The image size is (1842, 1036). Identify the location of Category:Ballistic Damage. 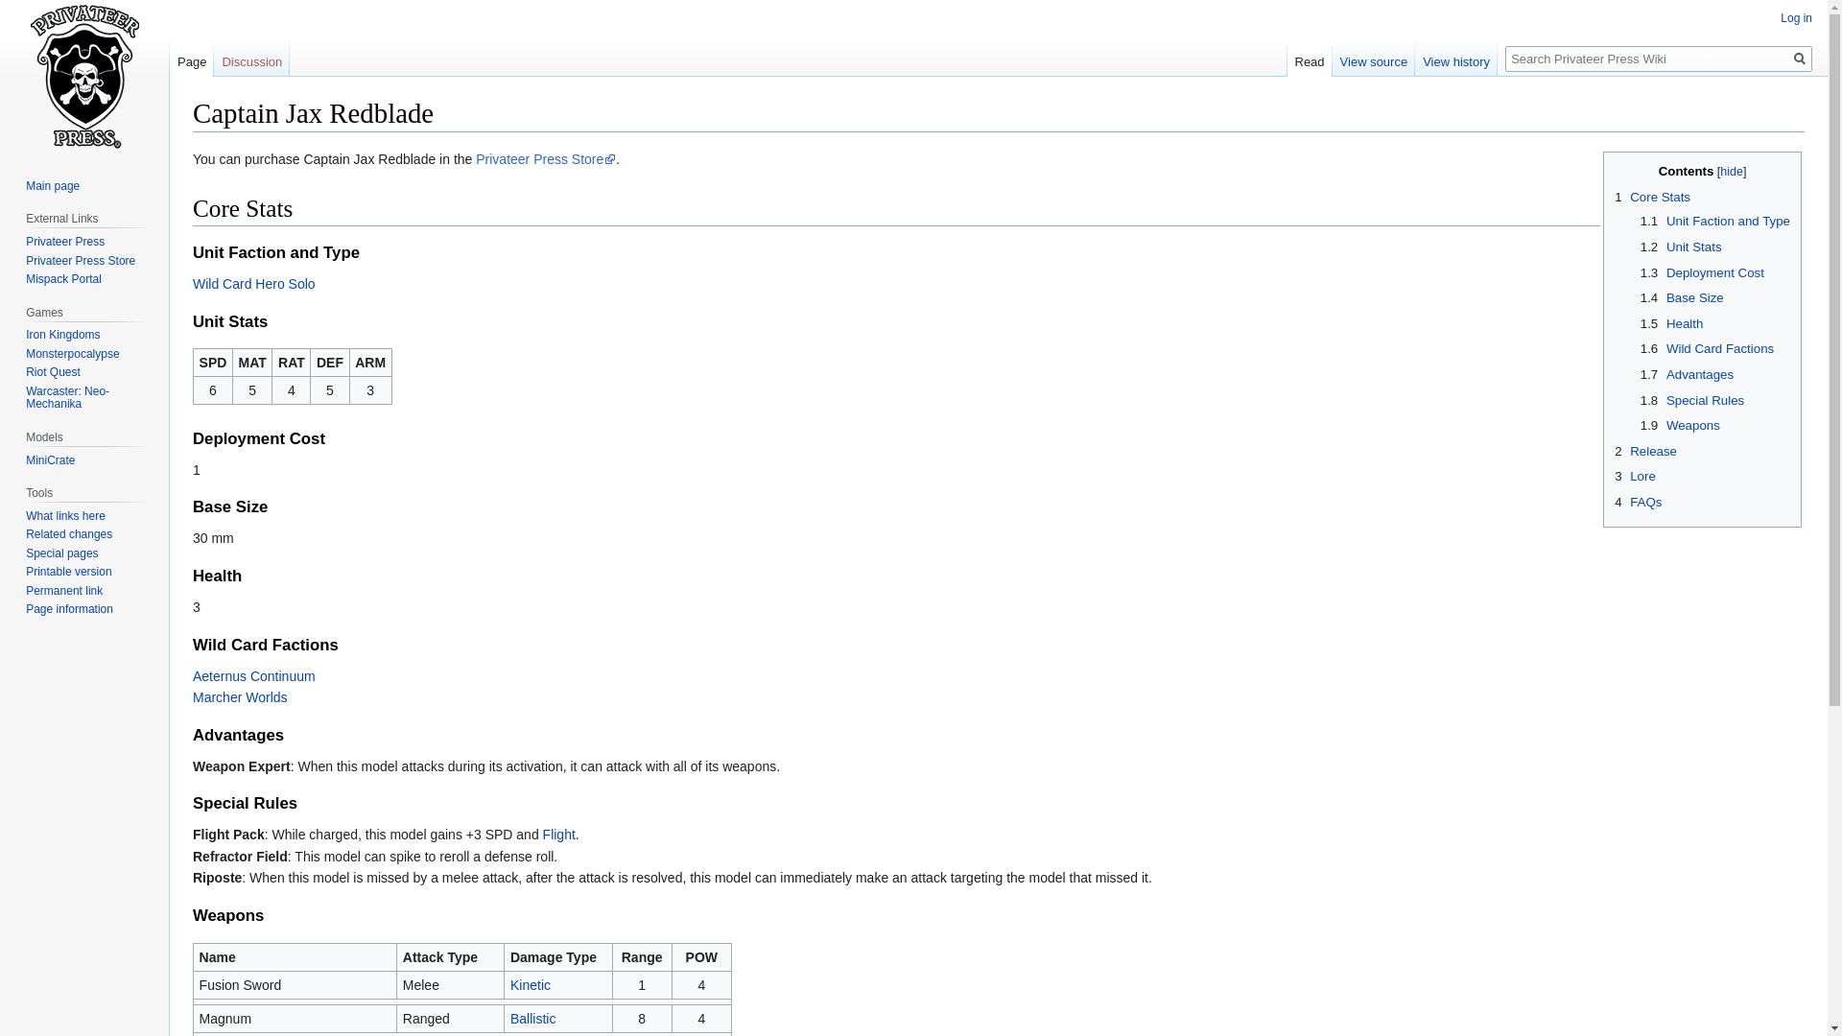
(532, 1019).